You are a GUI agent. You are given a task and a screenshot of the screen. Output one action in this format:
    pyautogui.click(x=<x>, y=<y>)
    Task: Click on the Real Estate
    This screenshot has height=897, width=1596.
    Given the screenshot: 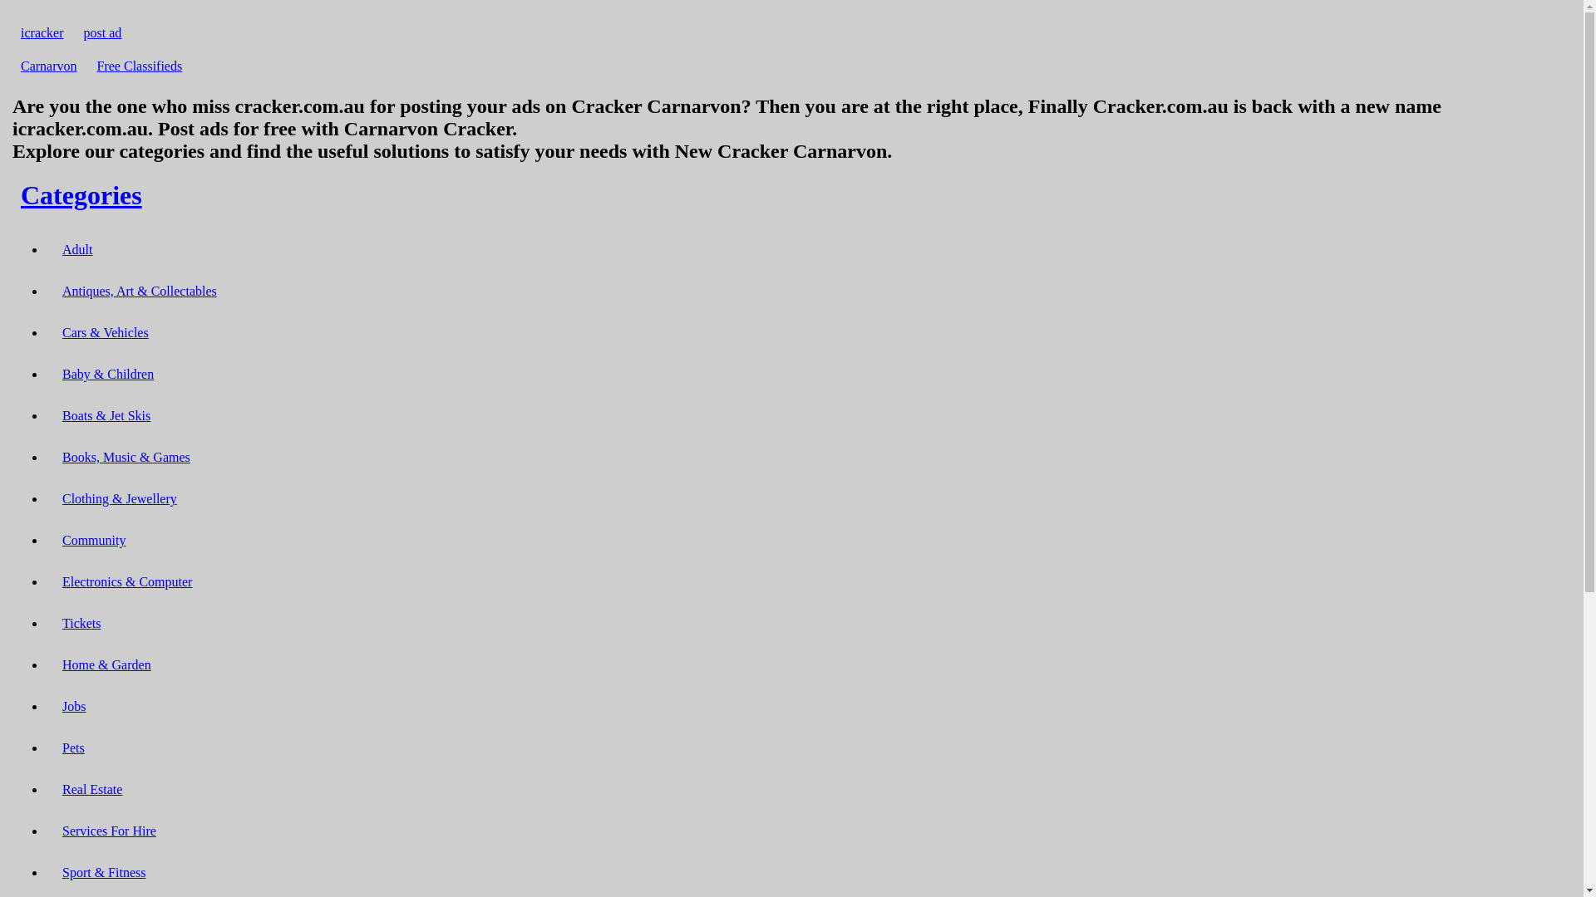 What is the action you would take?
    pyautogui.click(x=92, y=789)
    